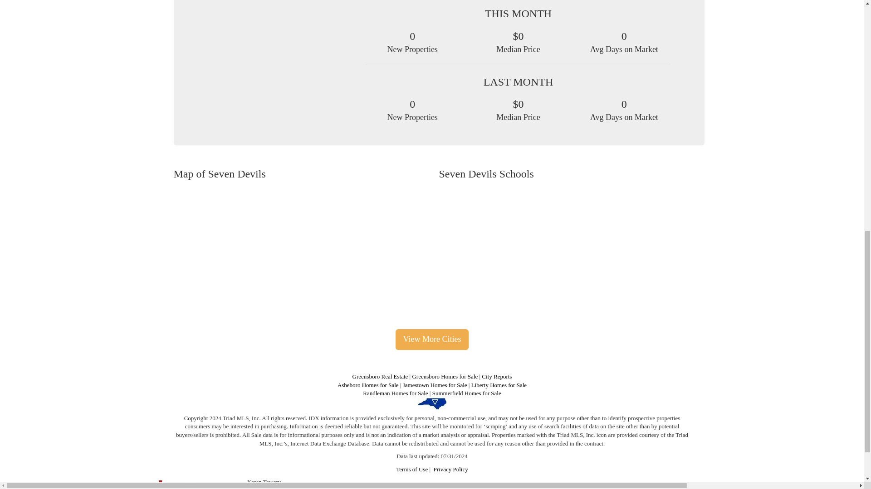 The height and width of the screenshot is (489, 871). What do you see at coordinates (466, 393) in the screenshot?
I see `Summerfield Homes for Sale` at bounding box center [466, 393].